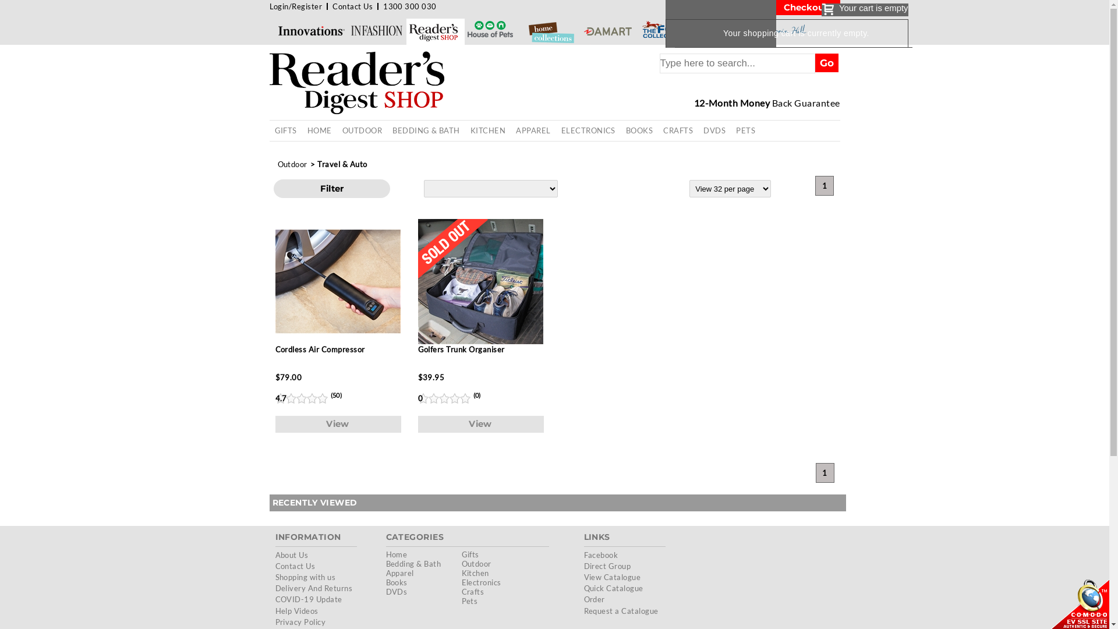 The height and width of the screenshot is (629, 1118). Describe the element at coordinates (481, 582) in the screenshot. I see `Electronics` at that location.